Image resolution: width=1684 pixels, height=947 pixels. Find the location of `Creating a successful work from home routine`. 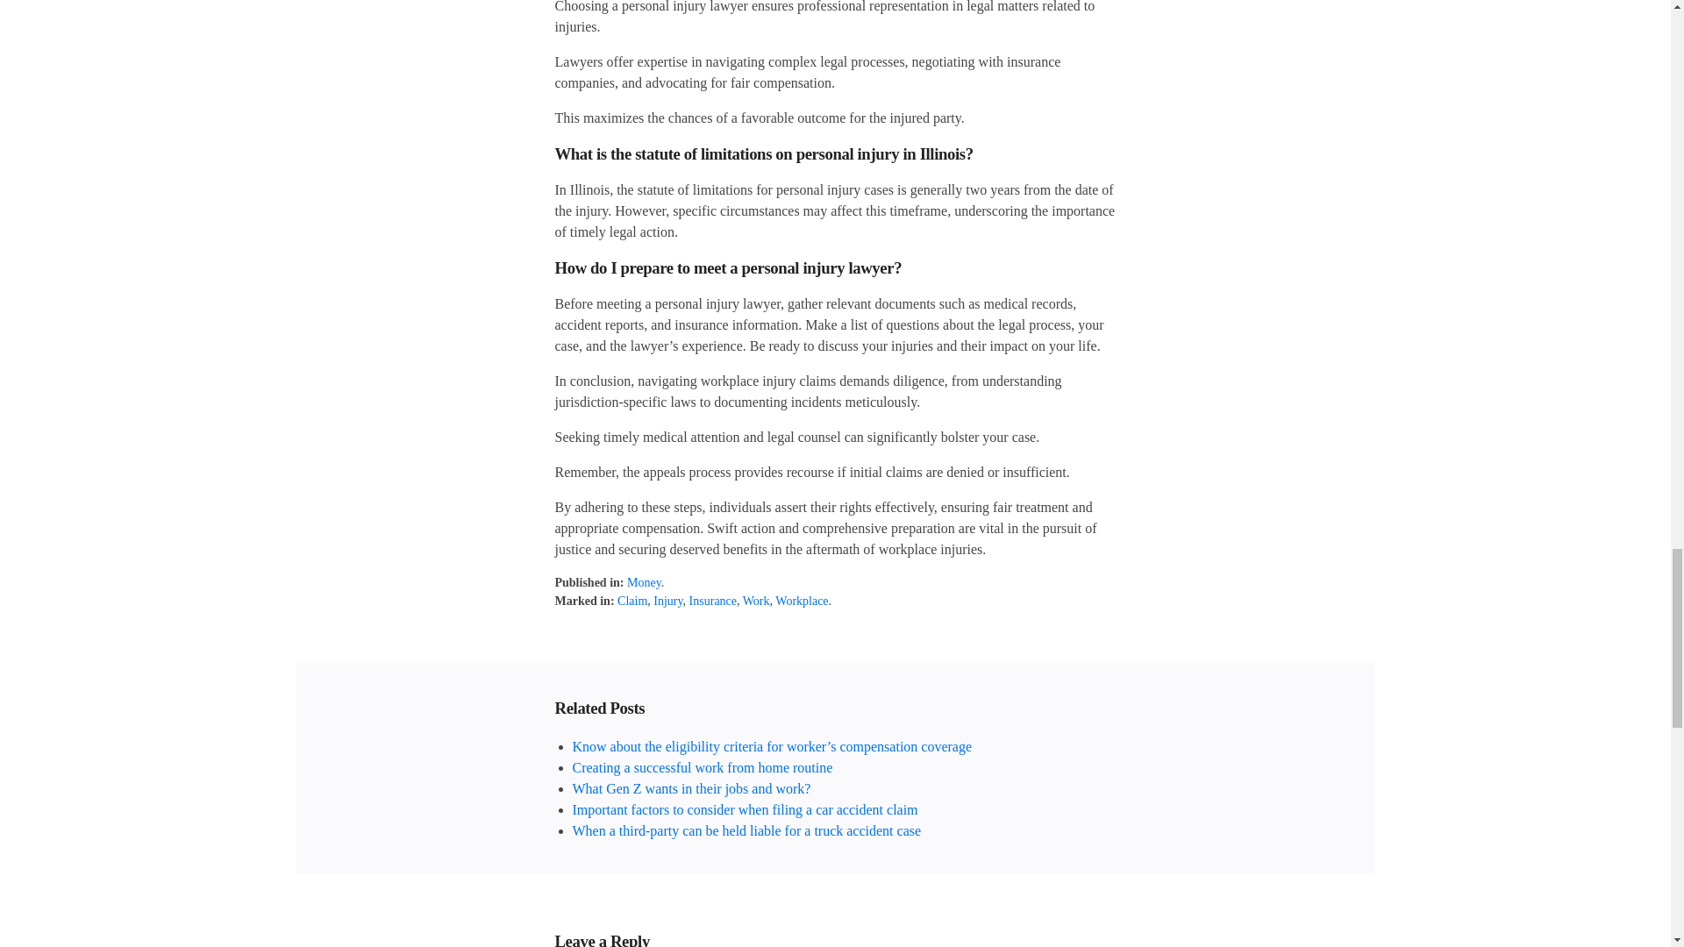

Creating a successful work from home routine is located at coordinates (702, 768).